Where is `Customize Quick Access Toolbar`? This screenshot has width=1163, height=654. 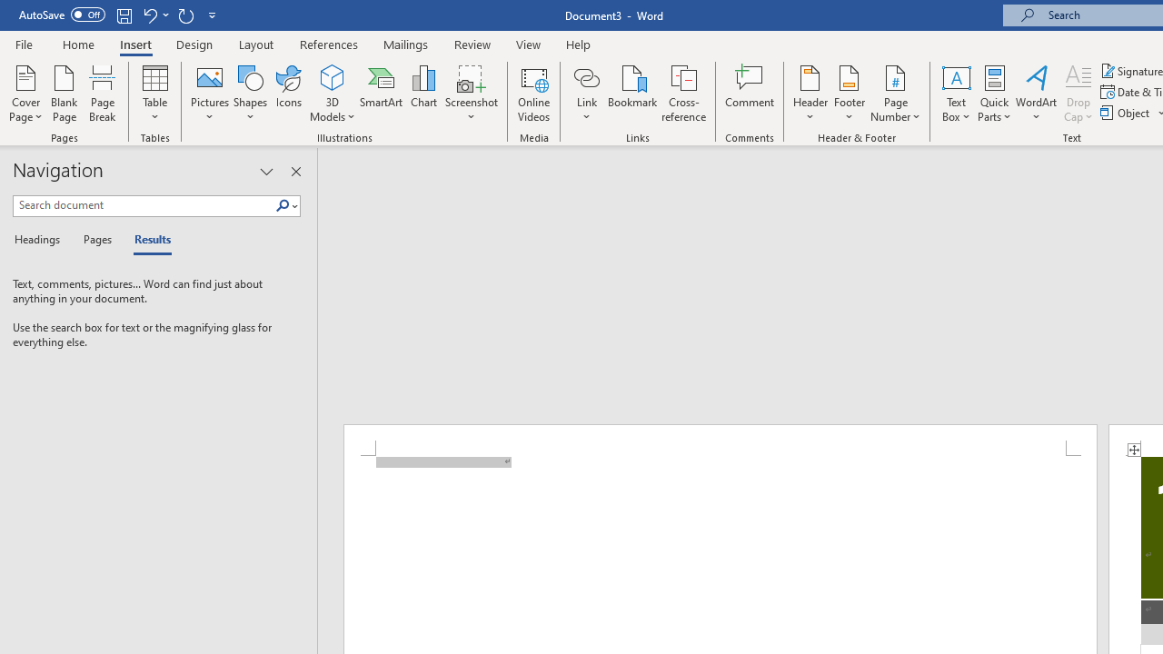 Customize Quick Access Toolbar is located at coordinates (213, 15).